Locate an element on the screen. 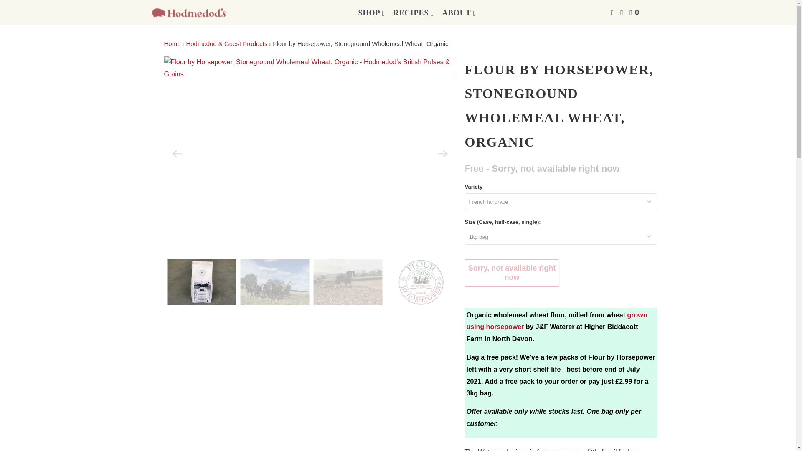 The height and width of the screenshot is (451, 802). Flour by Horsepower is located at coordinates (556, 321).